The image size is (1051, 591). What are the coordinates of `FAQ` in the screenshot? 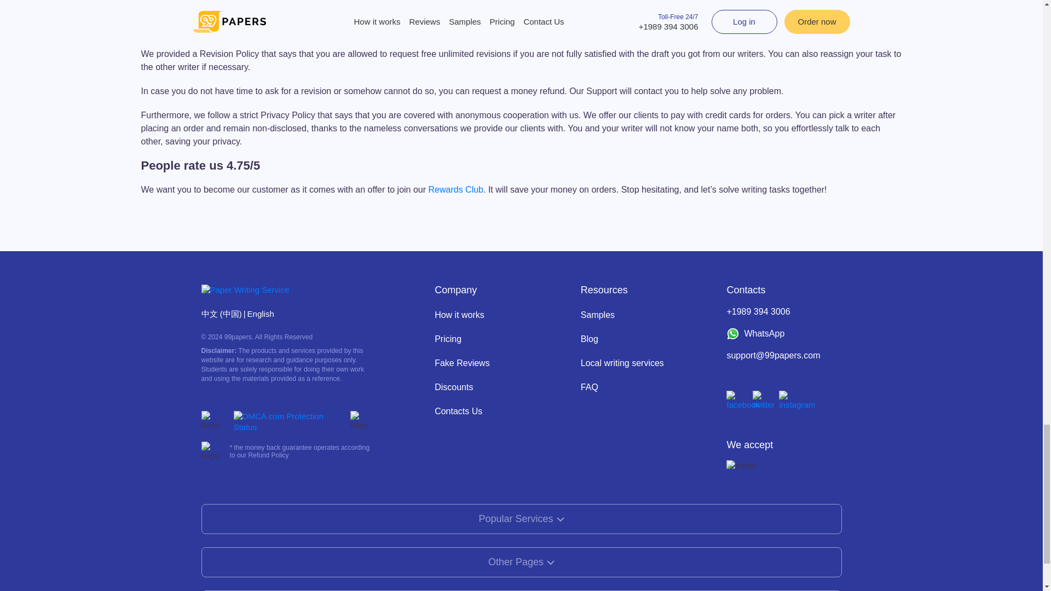 It's located at (589, 387).